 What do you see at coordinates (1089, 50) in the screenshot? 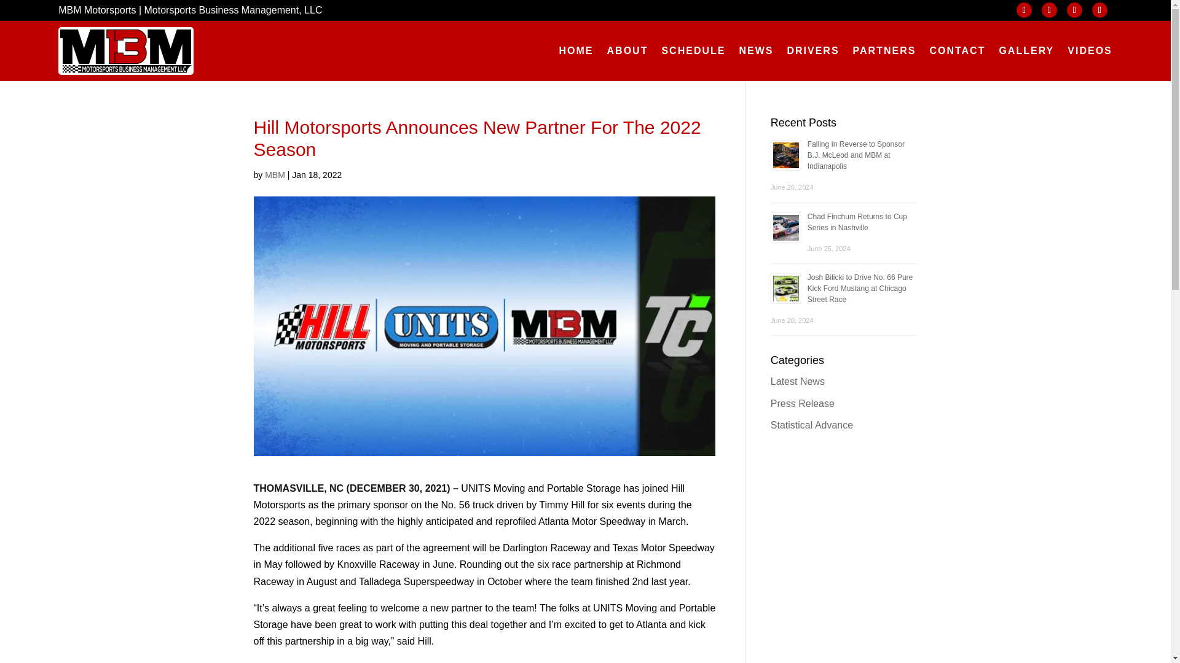
I see `VIDEOS` at bounding box center [1089, 50].